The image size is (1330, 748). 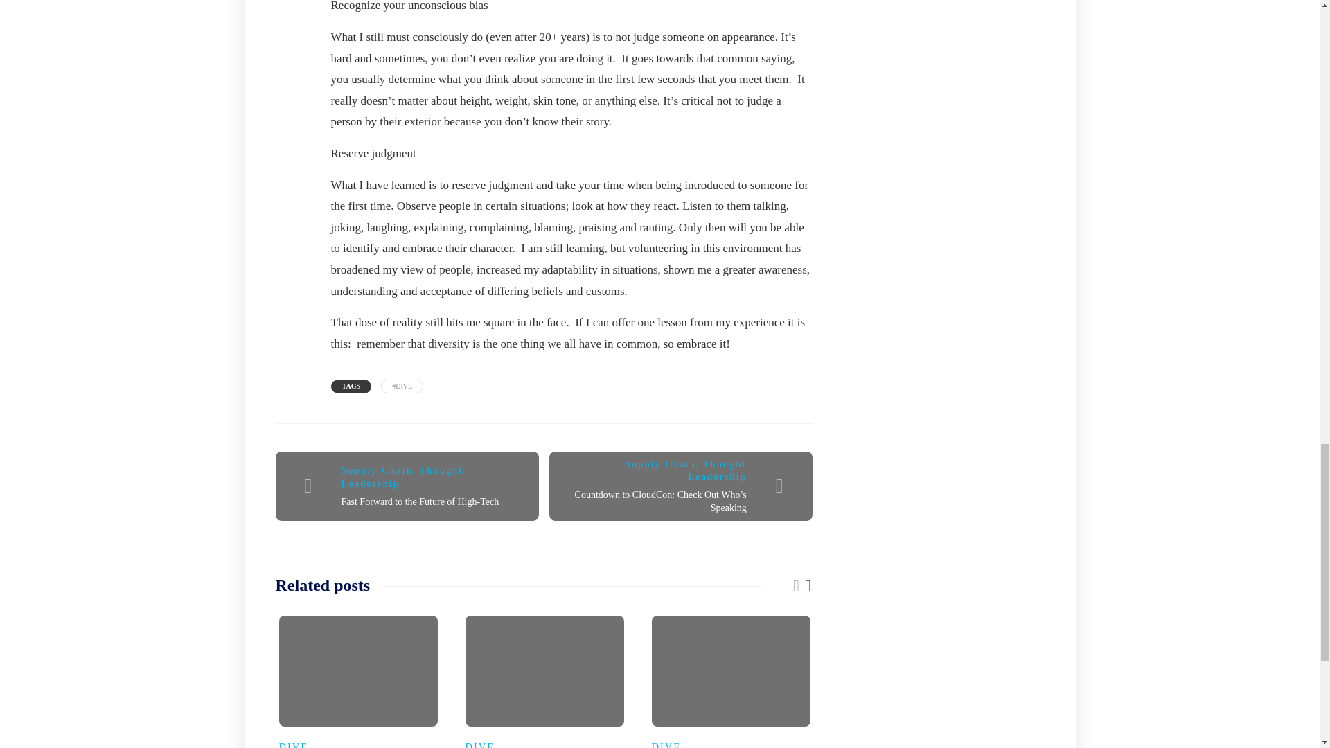 What do you see at coordinates (377, 470) in the screenshot?
I see `Supply Chain` at bounding box center [377, 470].